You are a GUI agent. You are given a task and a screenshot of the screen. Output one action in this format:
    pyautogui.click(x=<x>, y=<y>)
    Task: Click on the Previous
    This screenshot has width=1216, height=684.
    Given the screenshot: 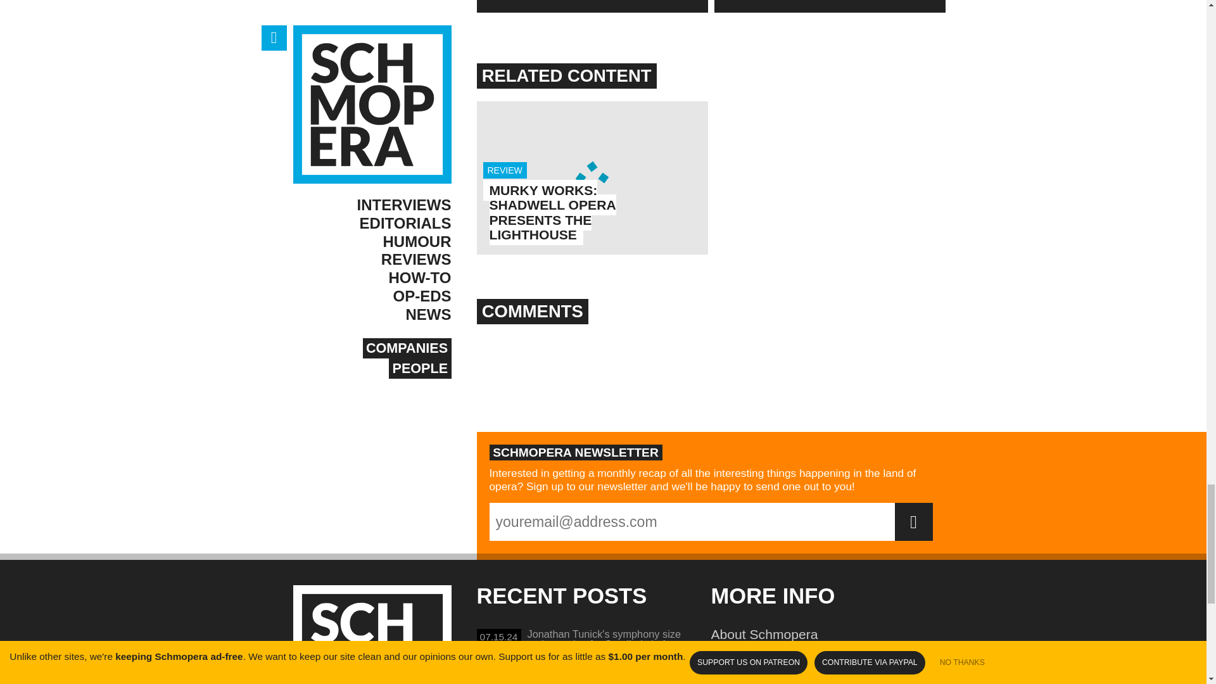 What is the action you would take?
    pyautogui.click(x=592, y=177)
    